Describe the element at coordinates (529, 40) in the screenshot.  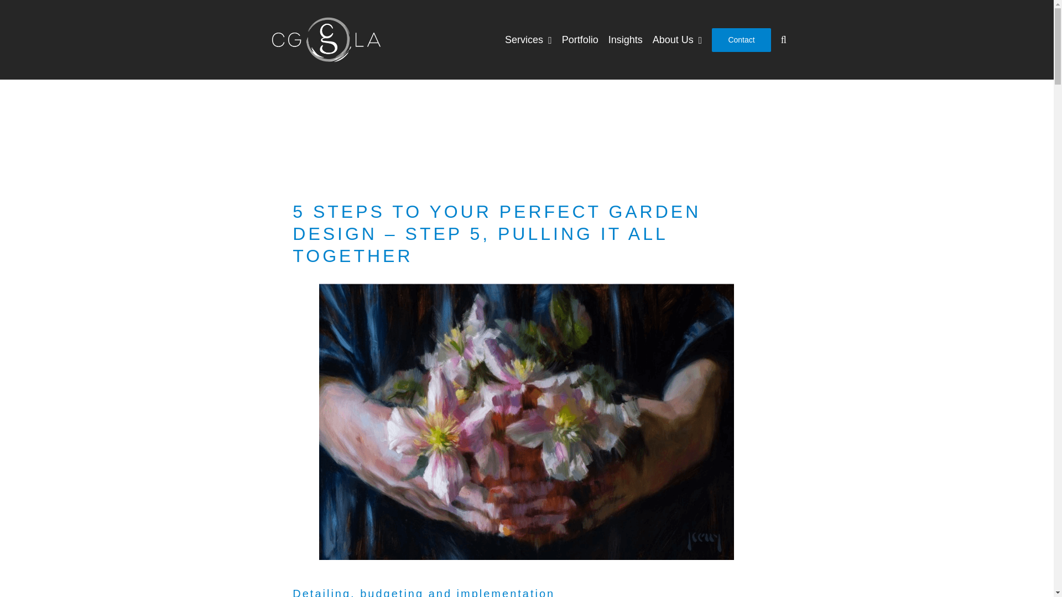
I see `Services` at that location.